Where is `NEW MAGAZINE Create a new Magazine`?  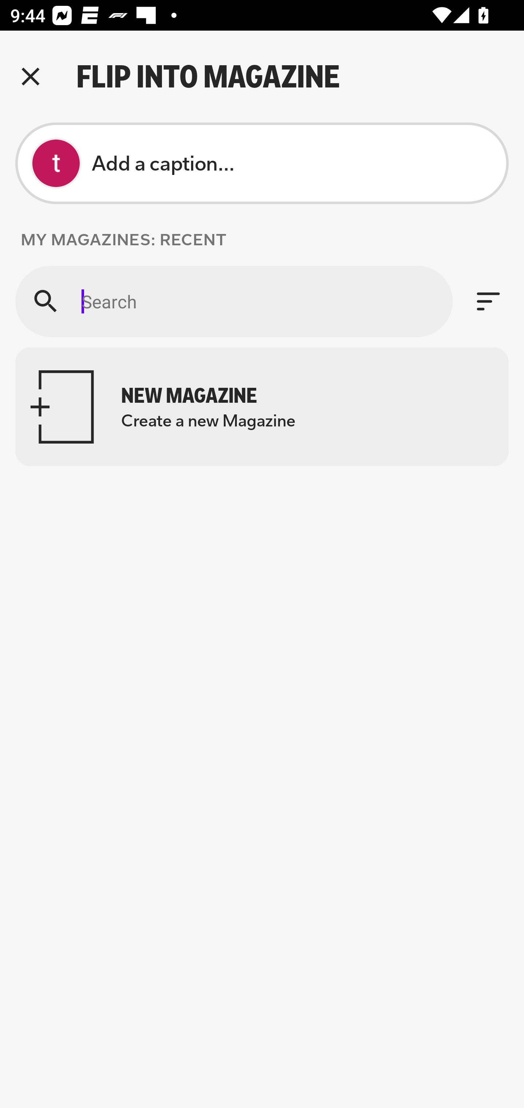 NEW MAGAZINE Create a new Magazine is located at coordinates (262, 407).